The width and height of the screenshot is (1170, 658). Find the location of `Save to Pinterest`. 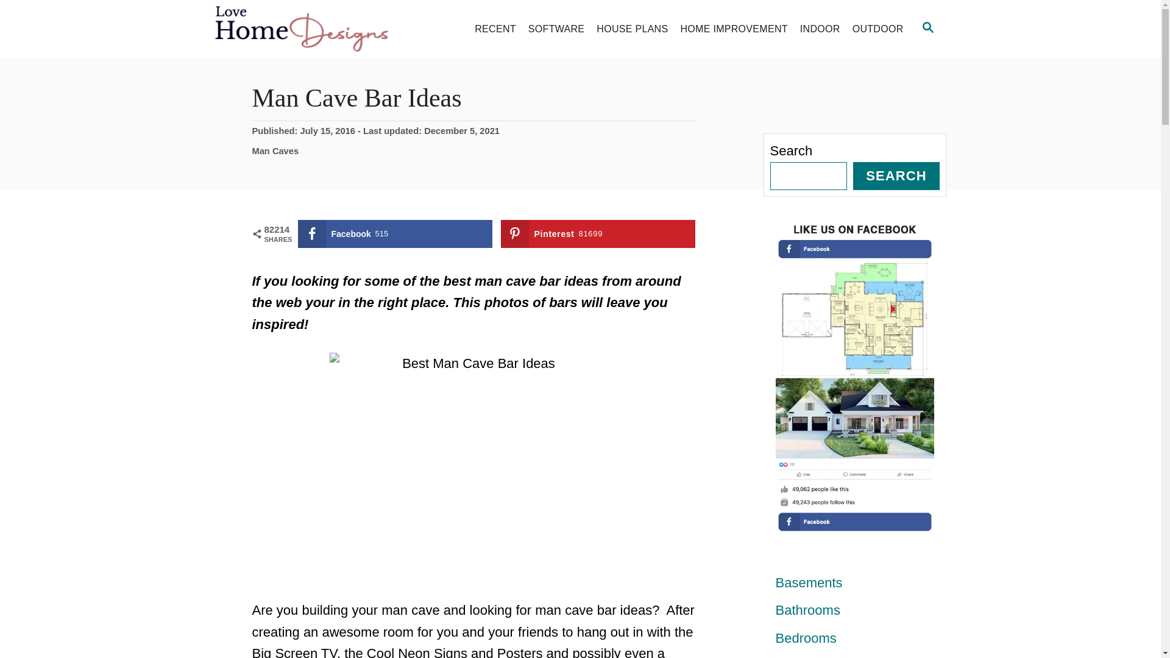

Save to Pinterest is located at coordinates (598, 234).